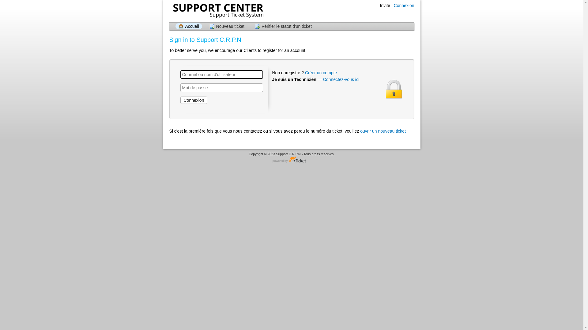  Describe the element at coordinates (404, 5) in the screenshot. I see `Connexion` at that location.